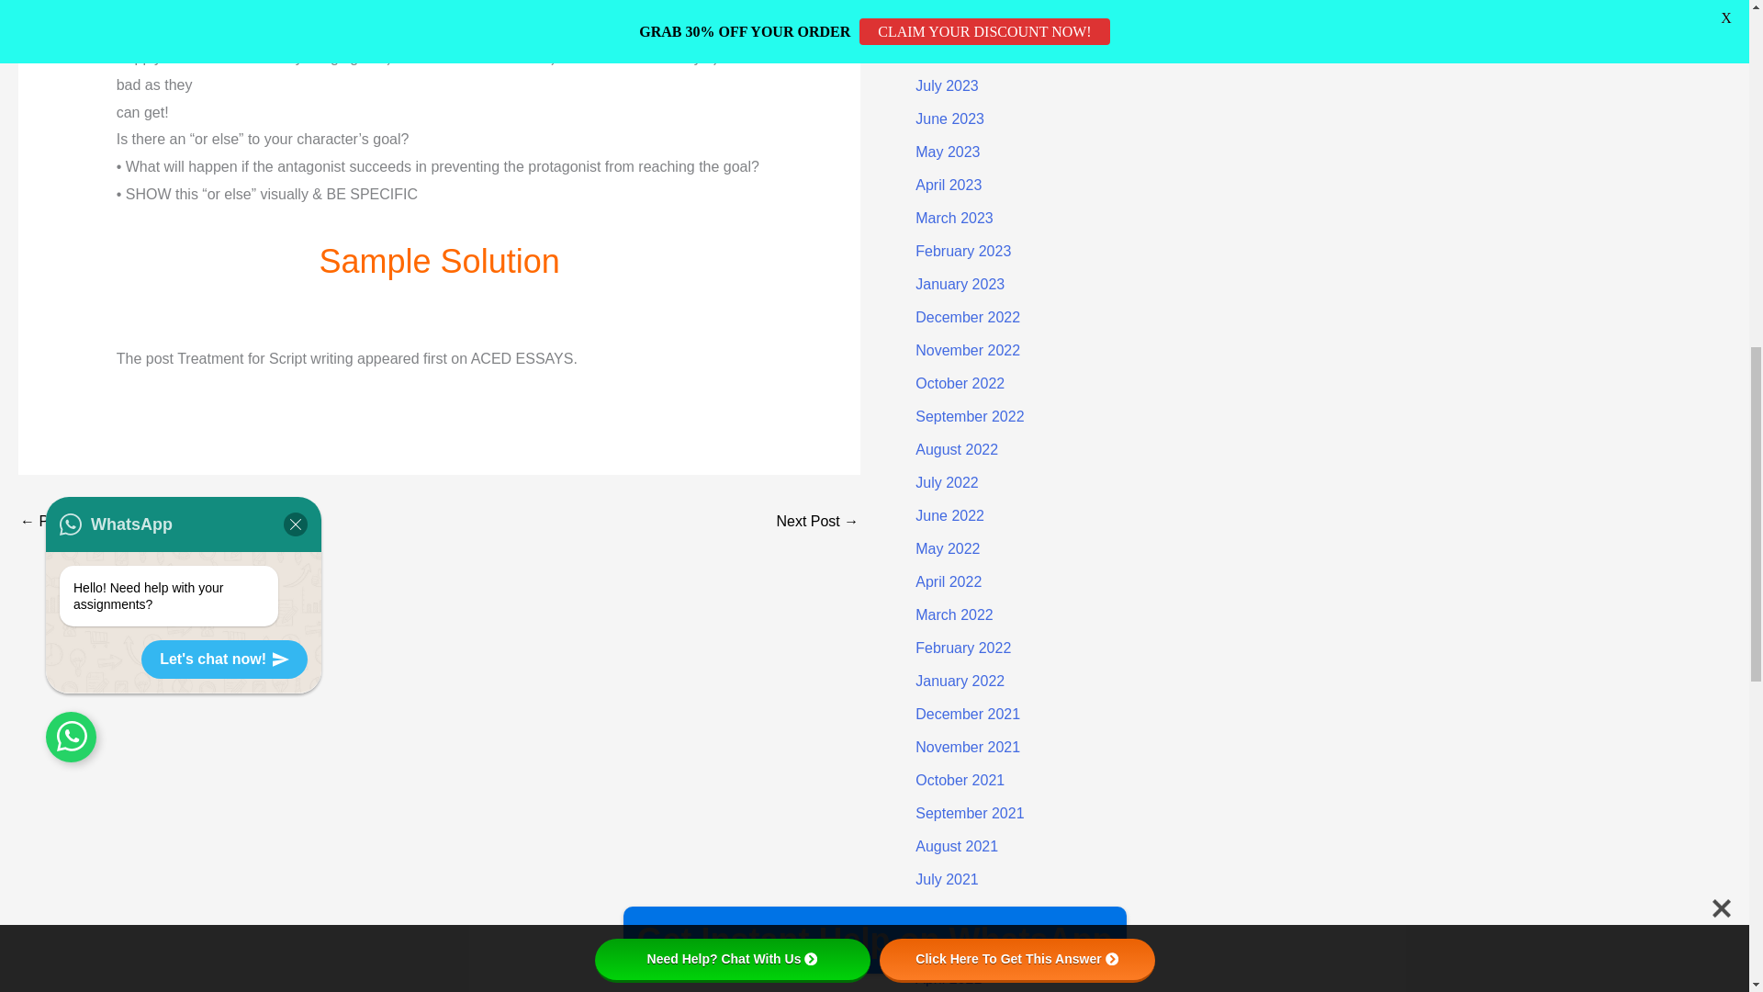 This screenshot has width=1763, height=992. I want to click on May 2023, so click(948, 151).